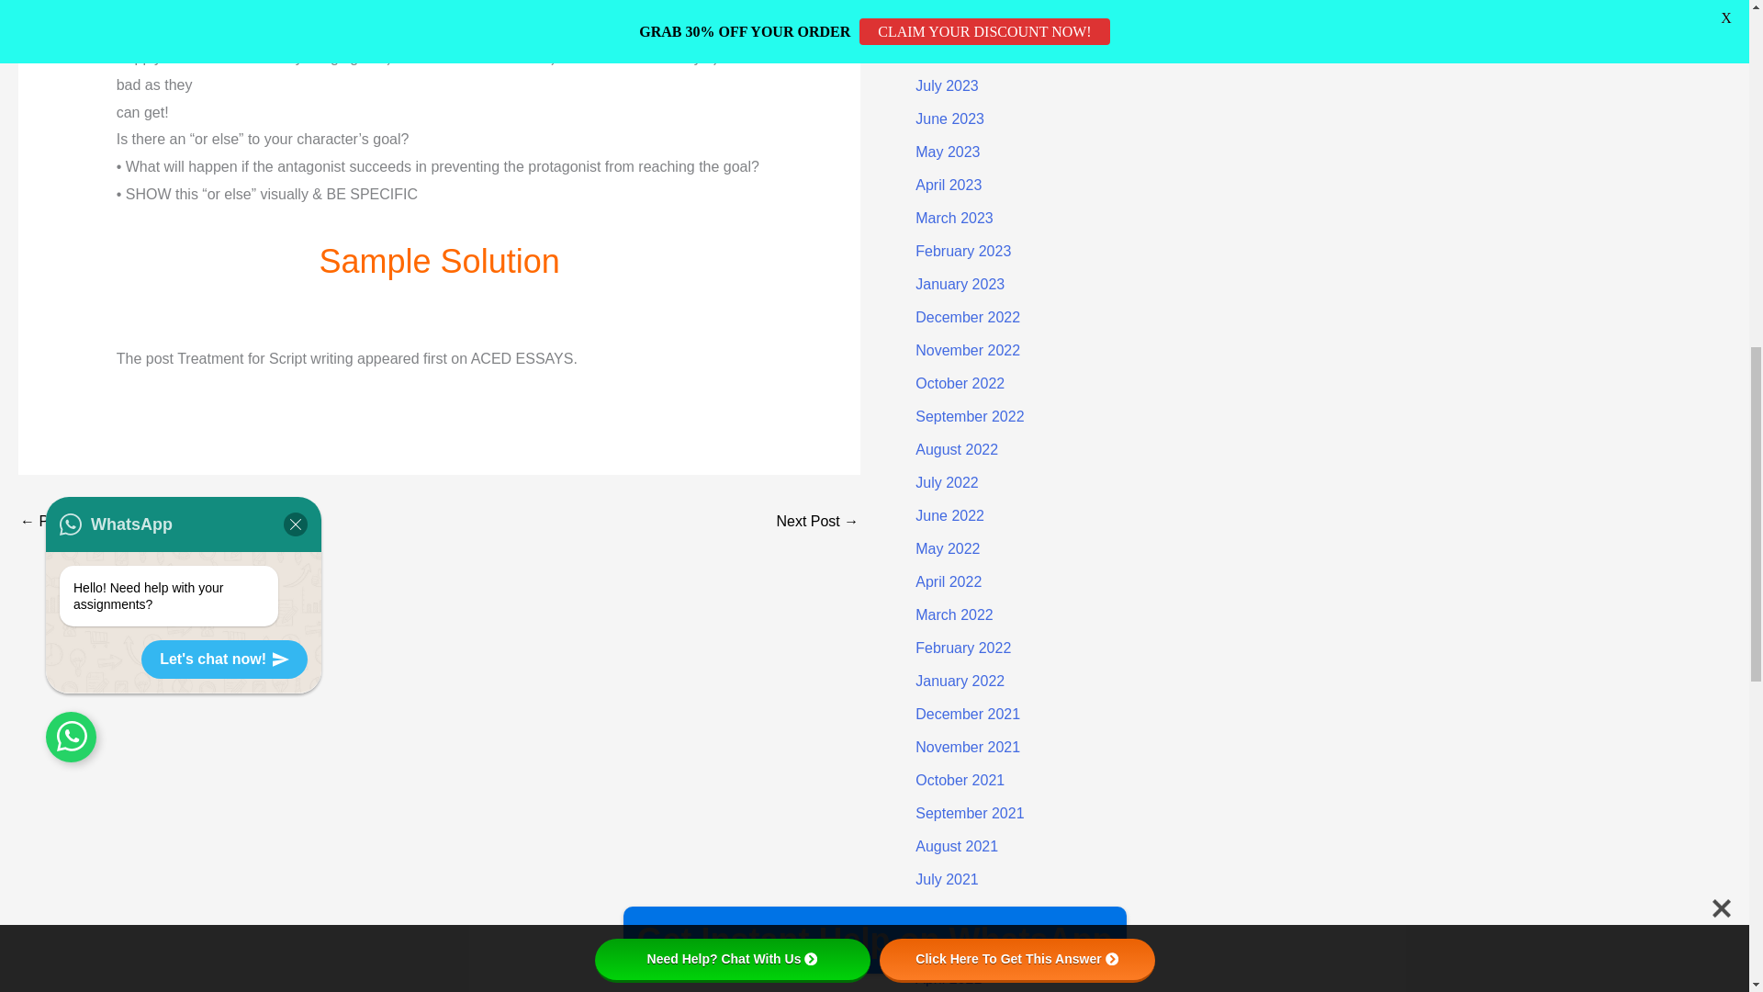 This screenshot has width=1763, height=992. I want to click on May 2023, so click(948, 151).